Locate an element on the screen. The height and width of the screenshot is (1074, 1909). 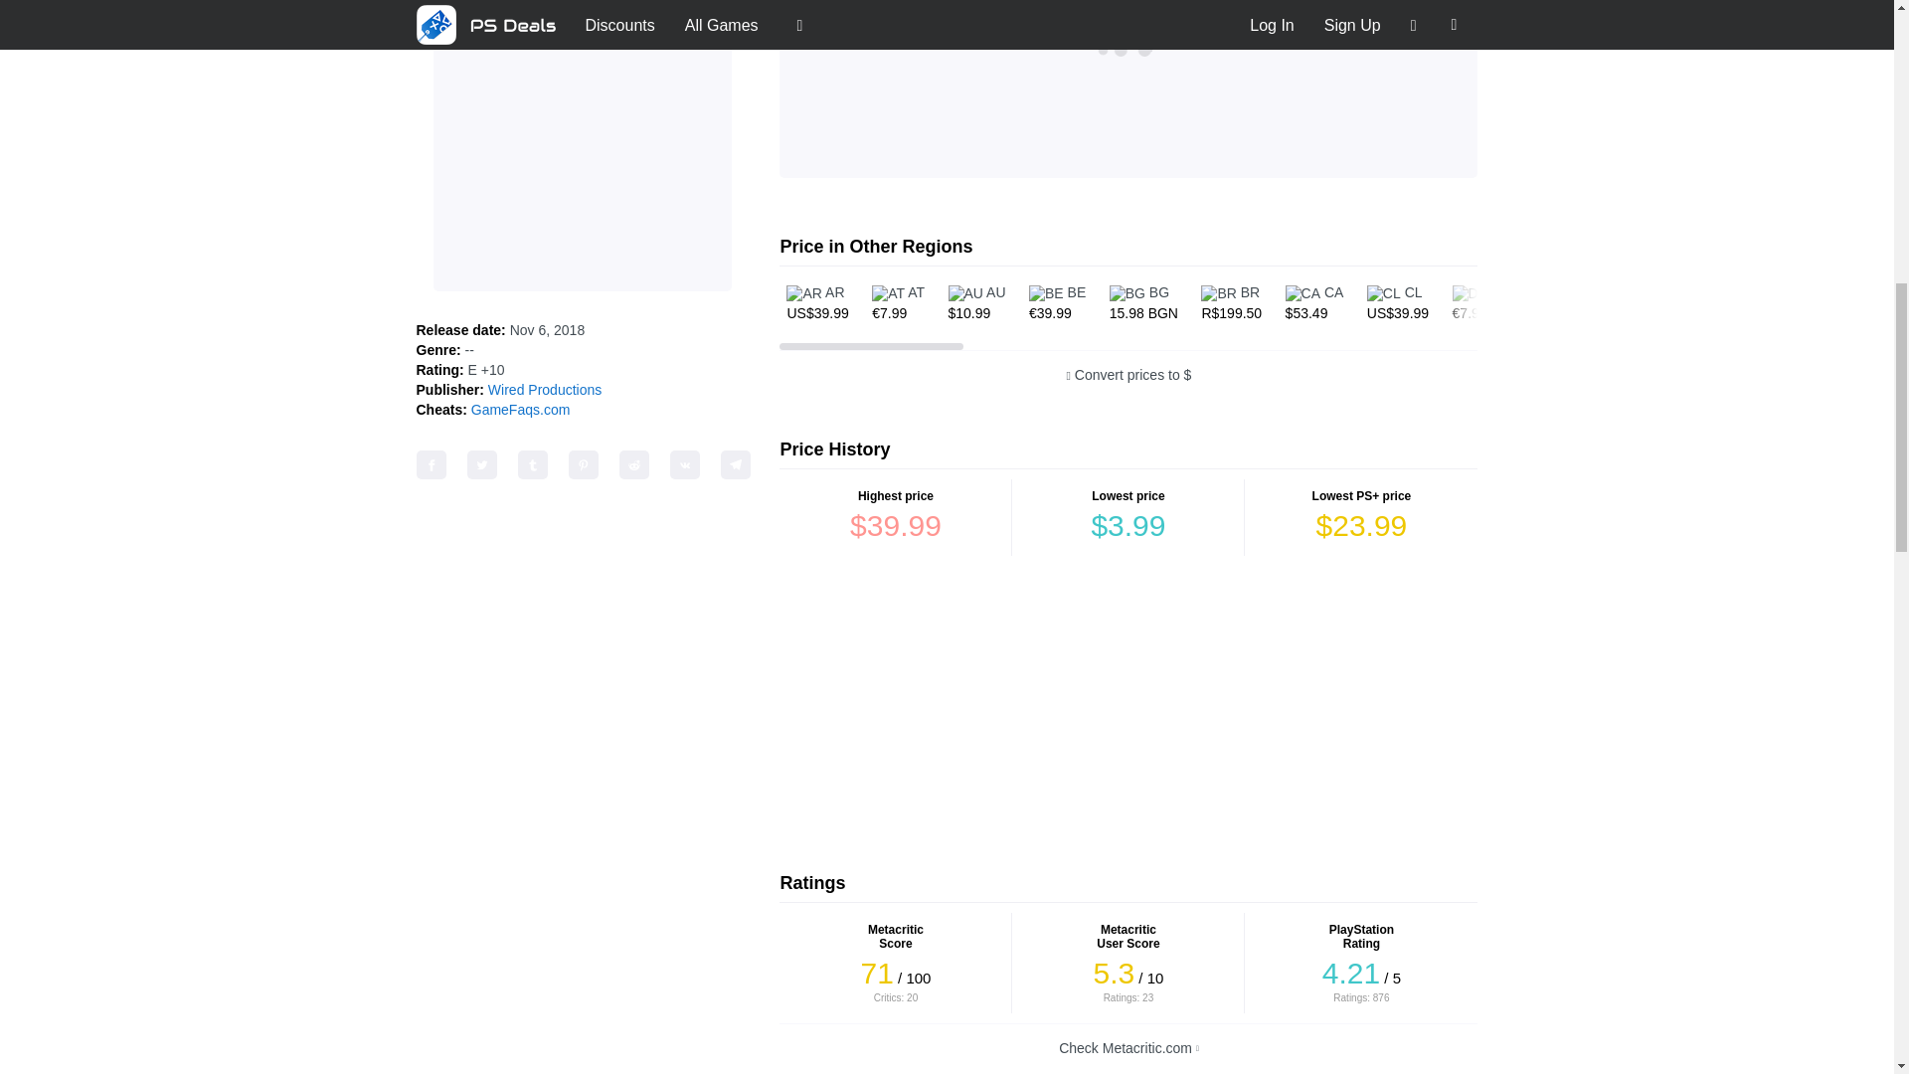
Argentina is located at coordinates (817, 302).